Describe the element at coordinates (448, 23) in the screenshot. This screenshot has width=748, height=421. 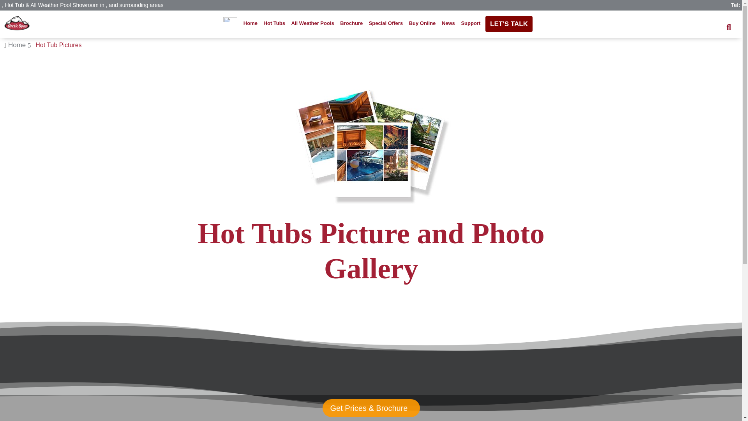
I see `News` at that location.